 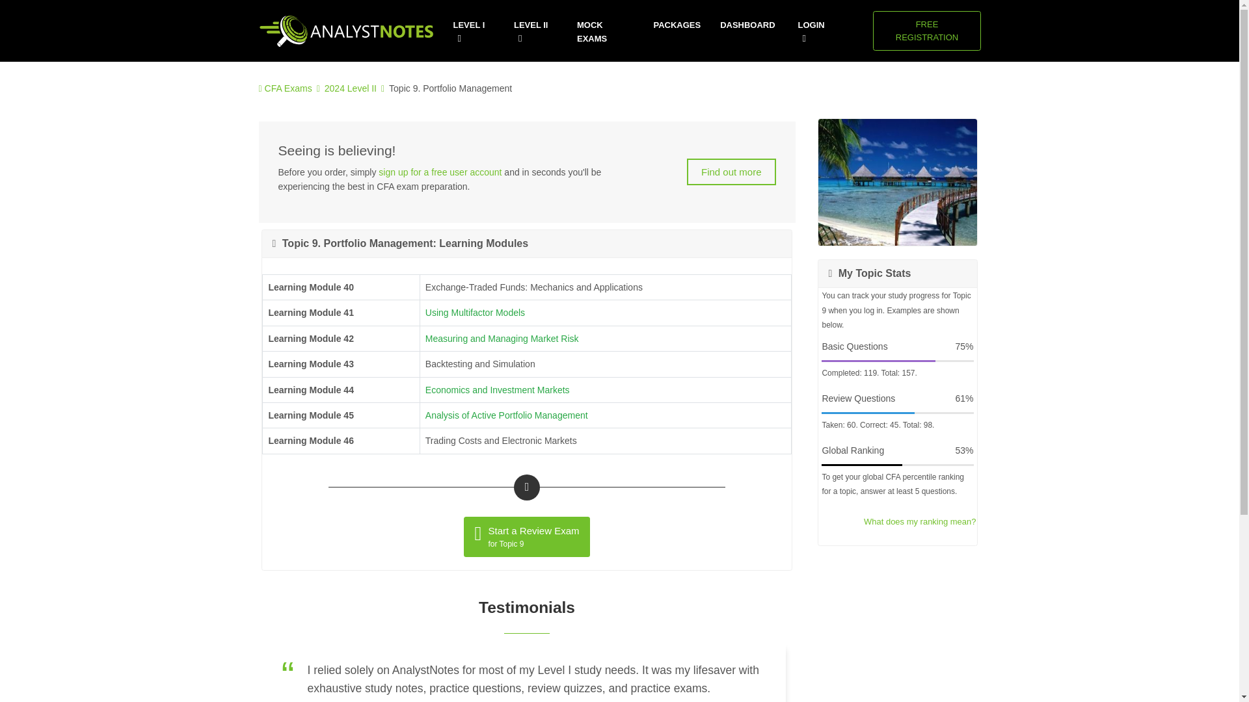 What do you see at coordinates (440, 172) in the screenshot?
I see `Using Multifactor Models` at bounding box center [440, 172].